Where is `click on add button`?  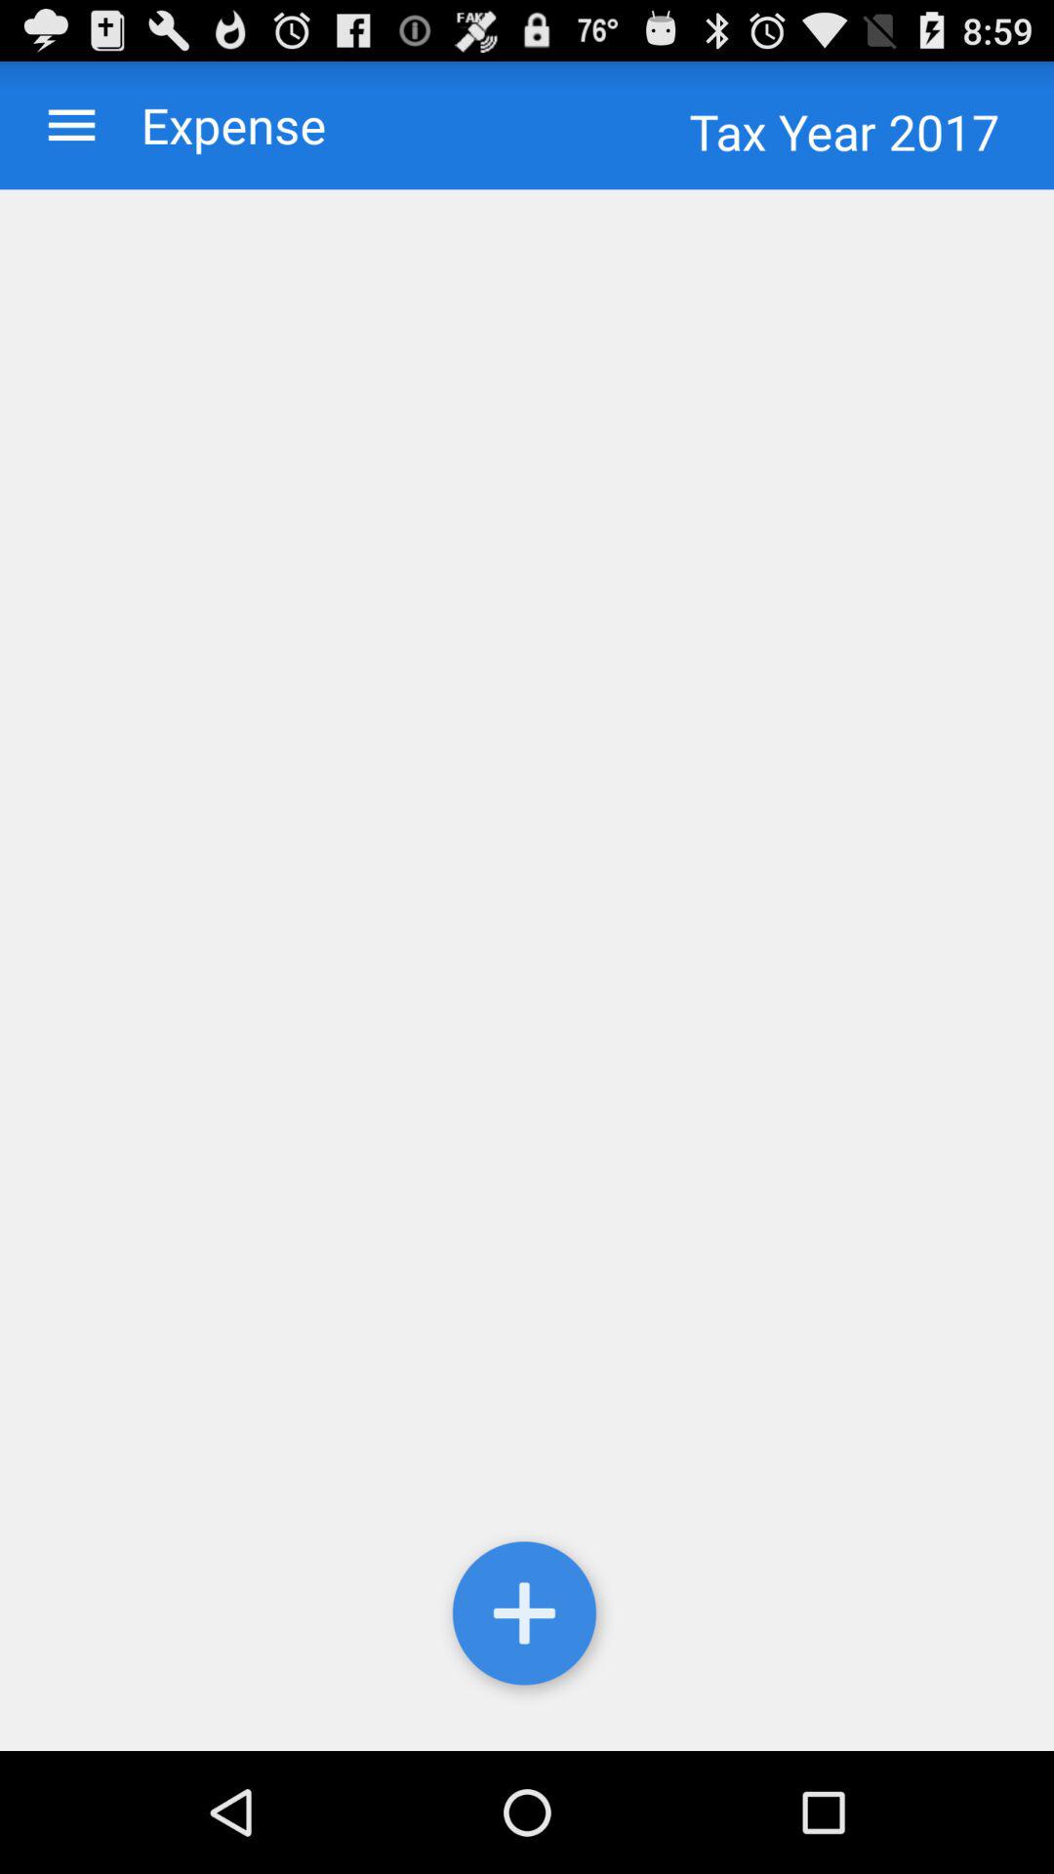 click on add button is located at coordinates (527, 1618).